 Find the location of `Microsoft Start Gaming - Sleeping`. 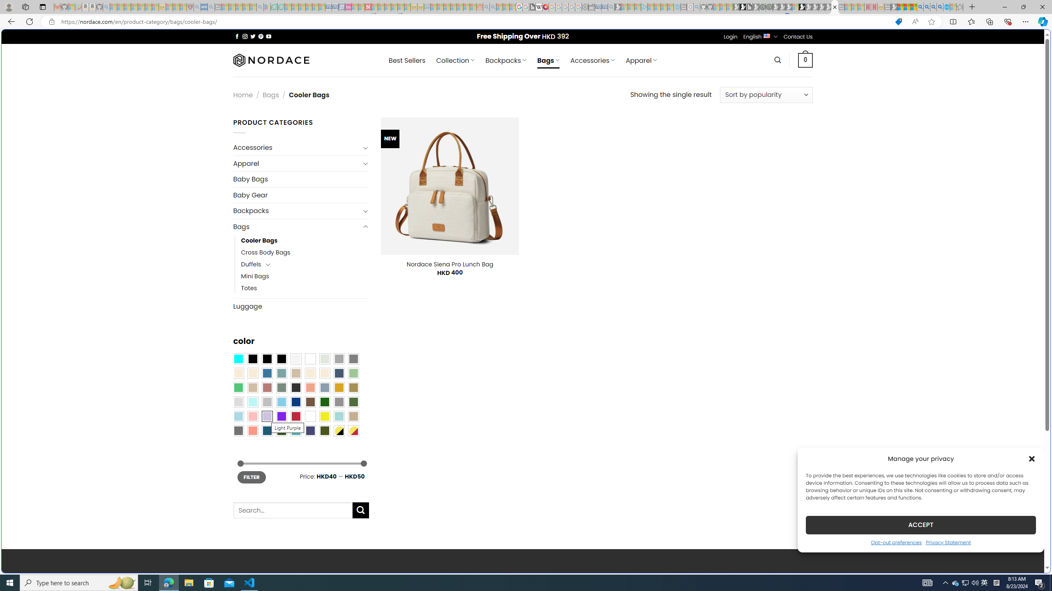

Microsoft Start Gaming - Sleeping is located at coordinates (618, 7).